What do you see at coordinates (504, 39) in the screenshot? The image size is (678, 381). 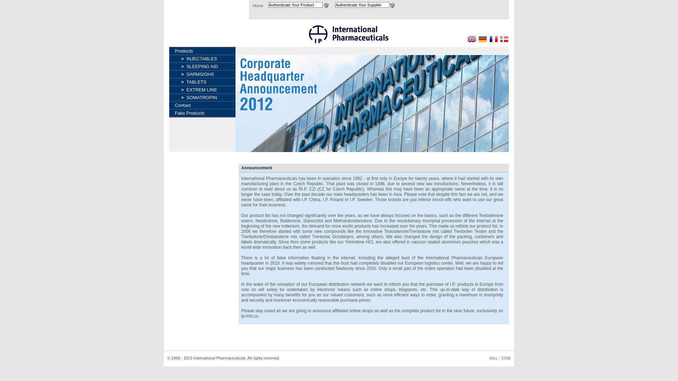 I see `Danish` at bounding box center [504, 39].